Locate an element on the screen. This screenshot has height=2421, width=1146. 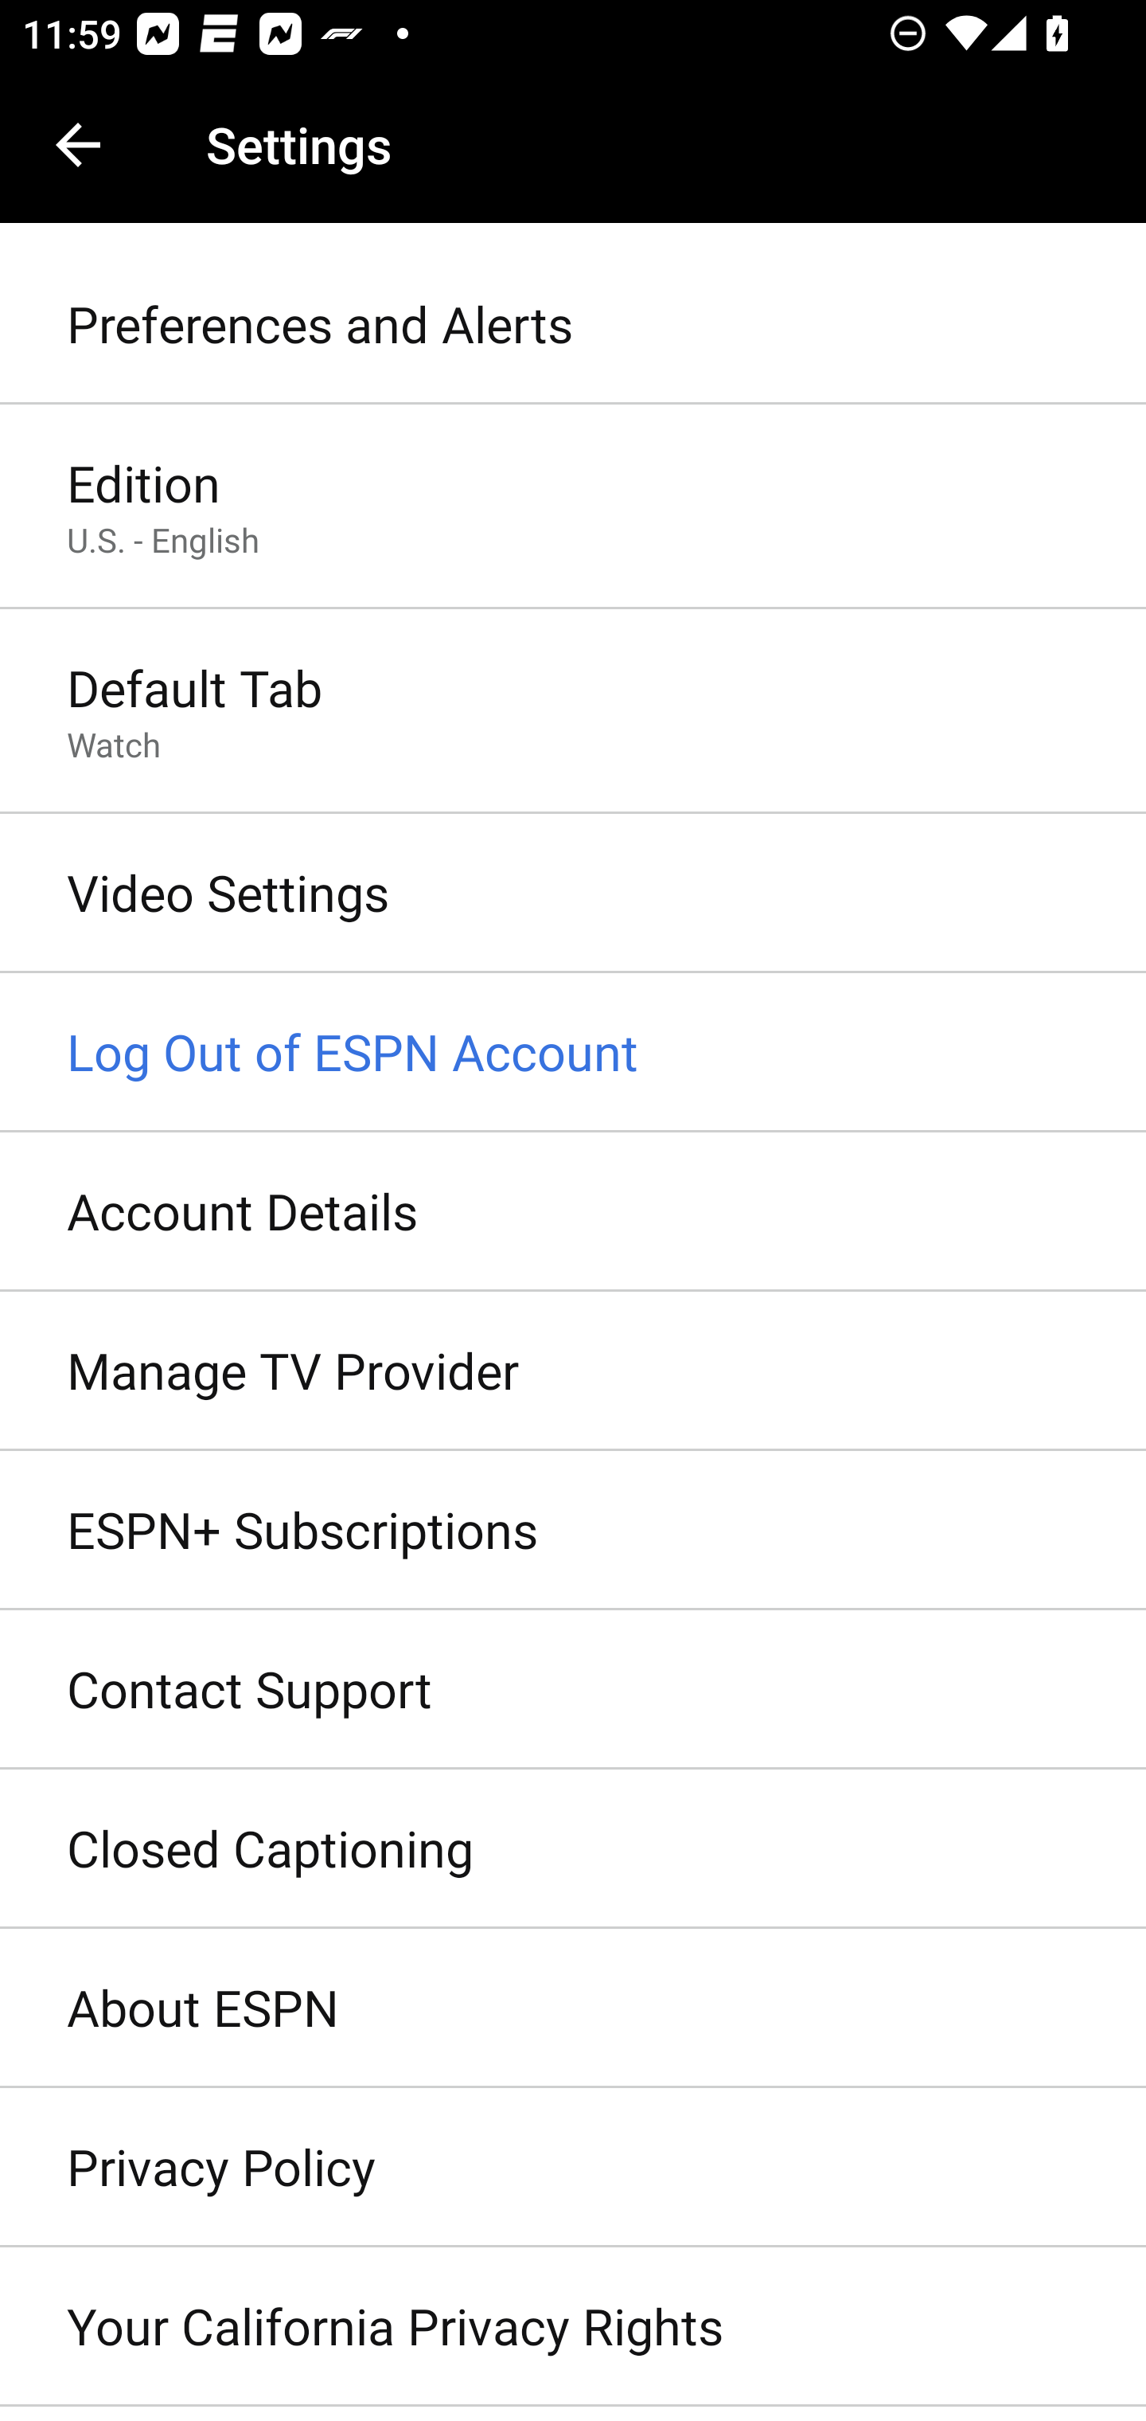
Contact Support is located at coordinates (573, 1690).